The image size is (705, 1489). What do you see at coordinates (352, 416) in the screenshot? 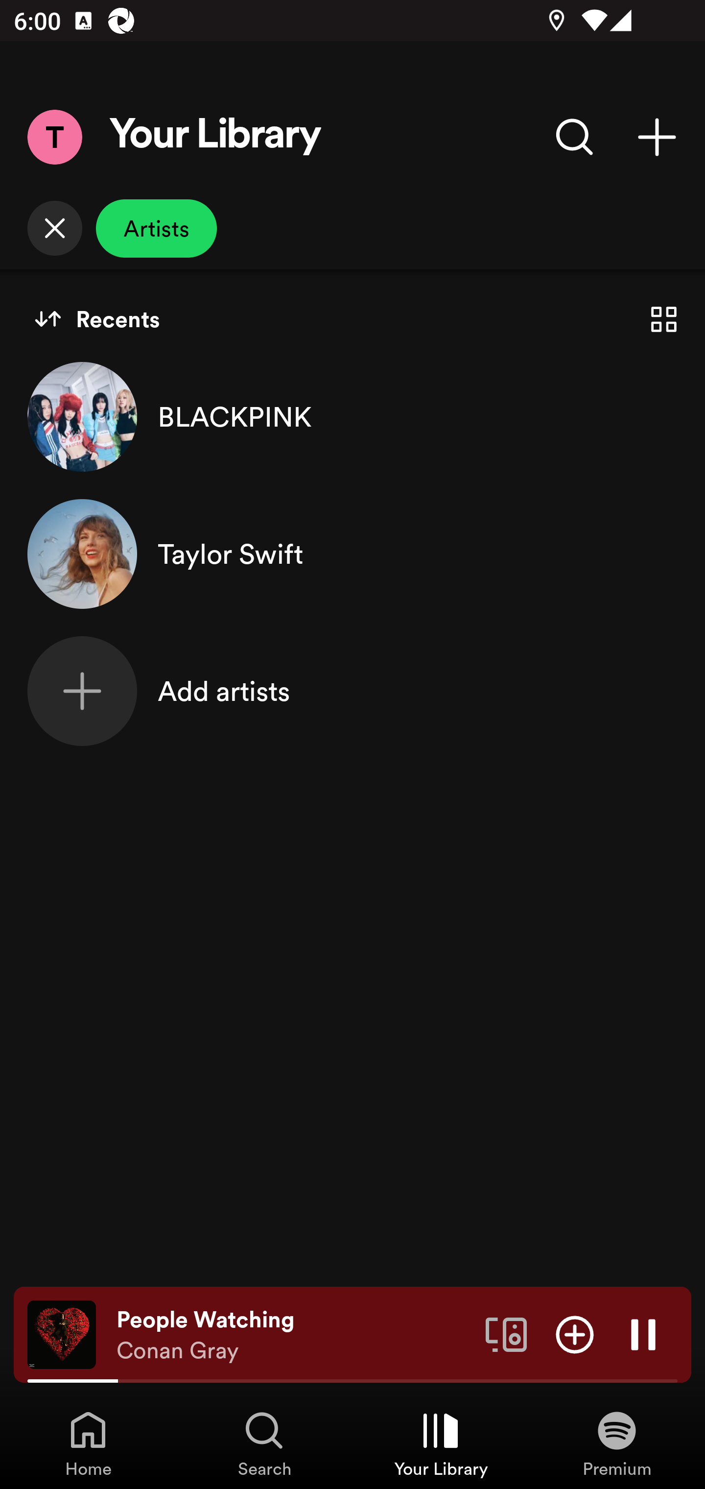
I see `BLACKPINK,  BLACKPINK` at bounding box center [352, 416].